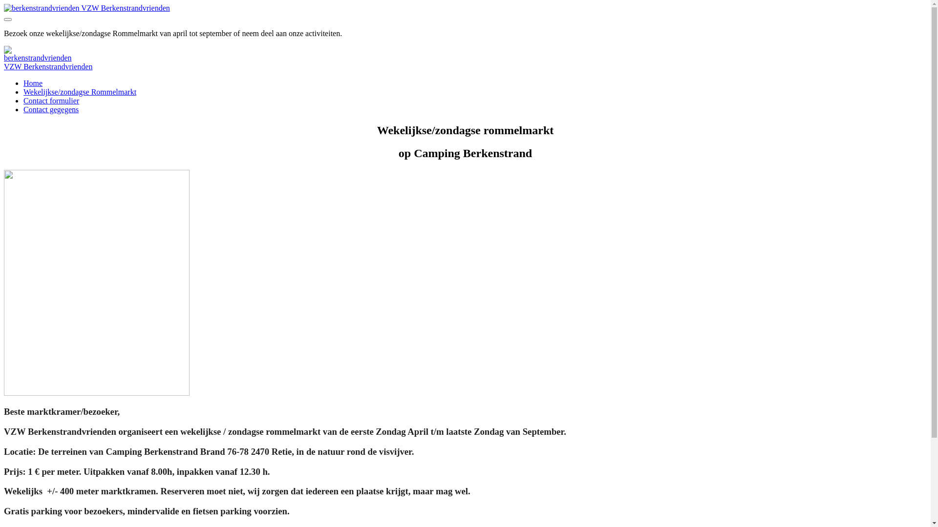 Image resolution: width=938 pixels, height=527 pixels. Describe the element at coordinates (51, 109) in the screenshot. I see `Contact gegegens` at that location.